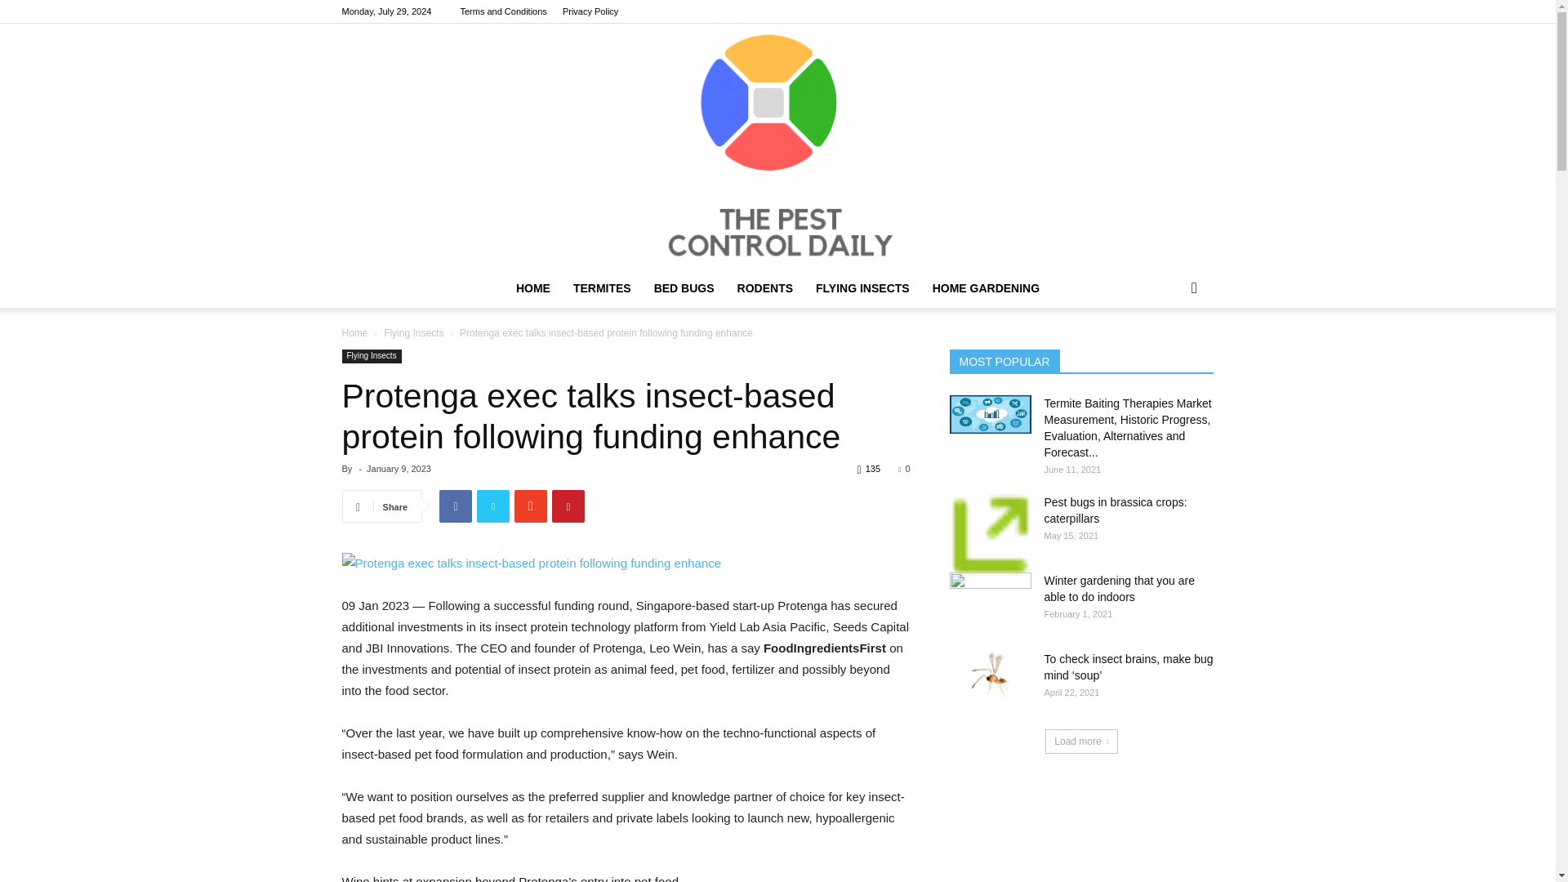 This screenshot has width=1568, height=882. What do you see at coordinates (764, 287) in the screenshot?
I see `RODENTS` at bounding box center [764, 287].